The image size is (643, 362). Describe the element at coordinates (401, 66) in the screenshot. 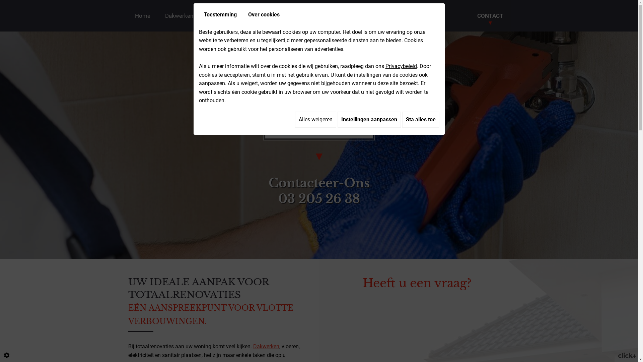

I see `Privacybeleid` at that location.